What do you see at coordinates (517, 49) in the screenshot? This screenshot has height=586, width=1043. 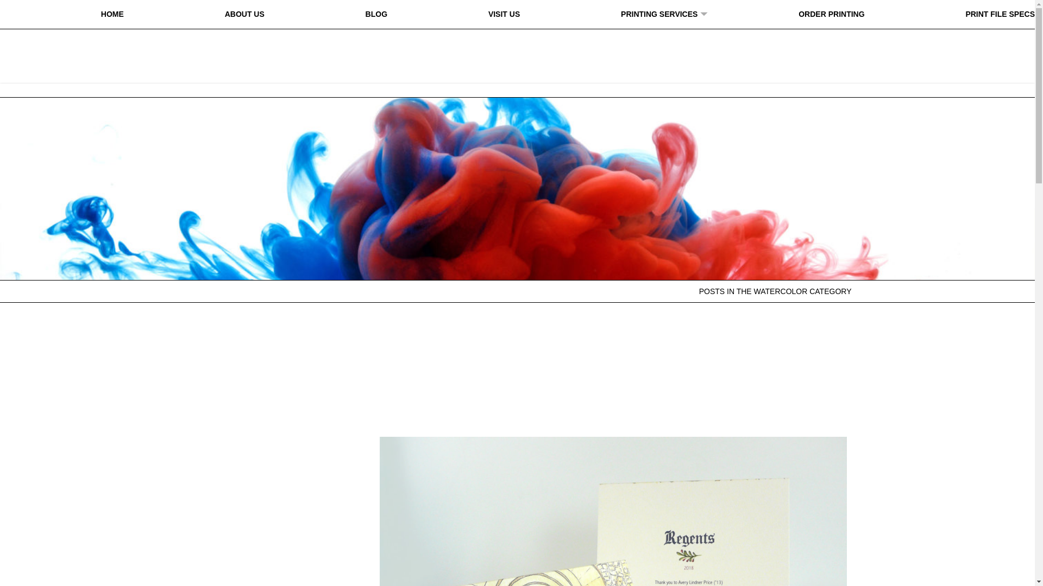 I see `Global Printing Solutions` at bounding box center [517, 49].